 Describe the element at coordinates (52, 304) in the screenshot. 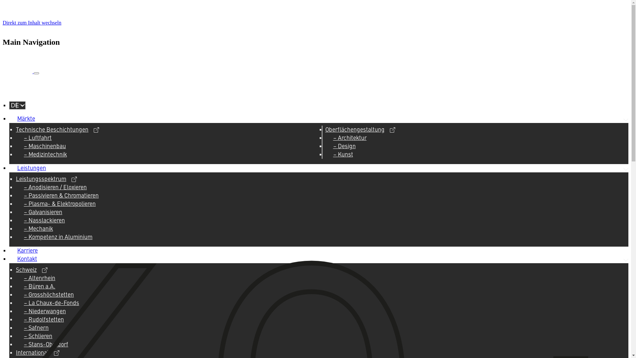

I see `La Chaux-de-Fonds` at that location.